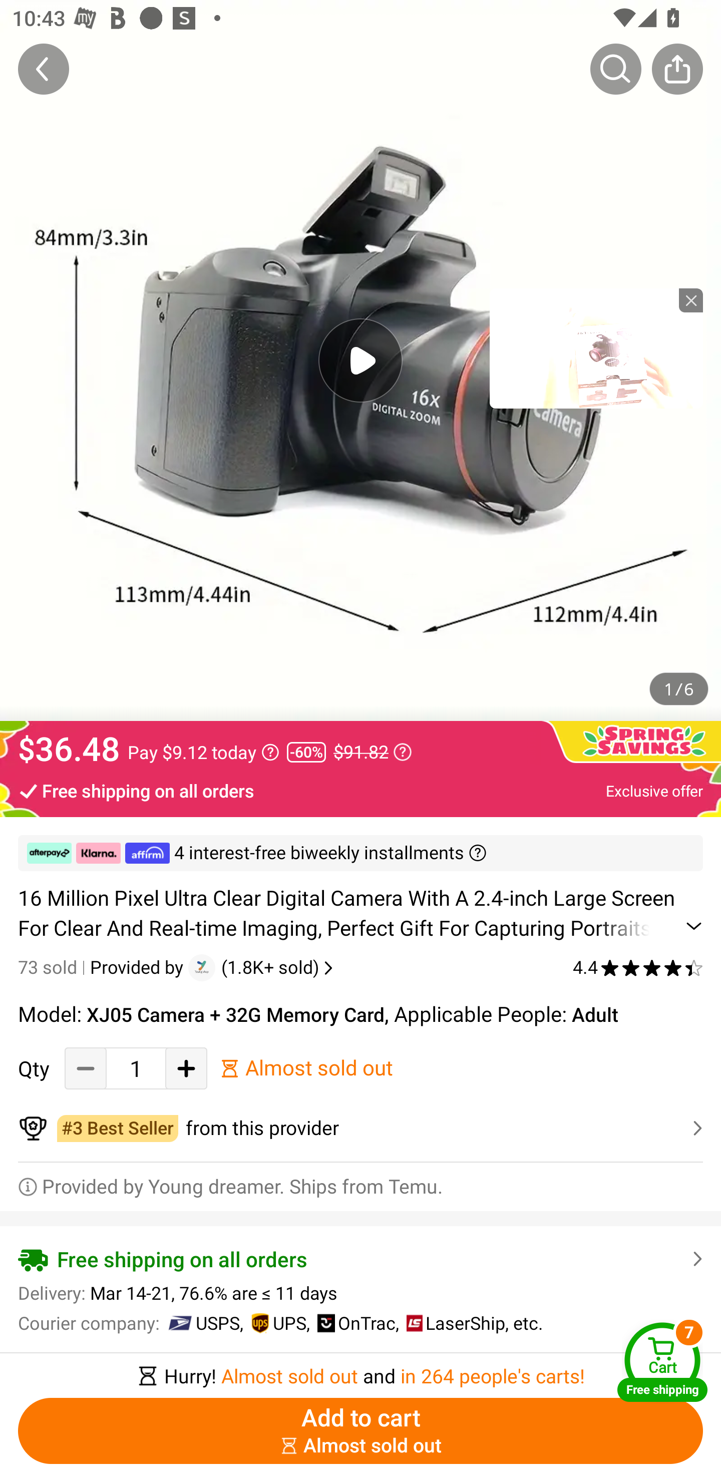 The height and width of the screenshot is (1482, 721). What do you see at coordinates (360, 853) in the screenshot?
I see `￼ ￼ ￼ 4 interest-free biweekly installments ￼` at bounding box center [360, 853].